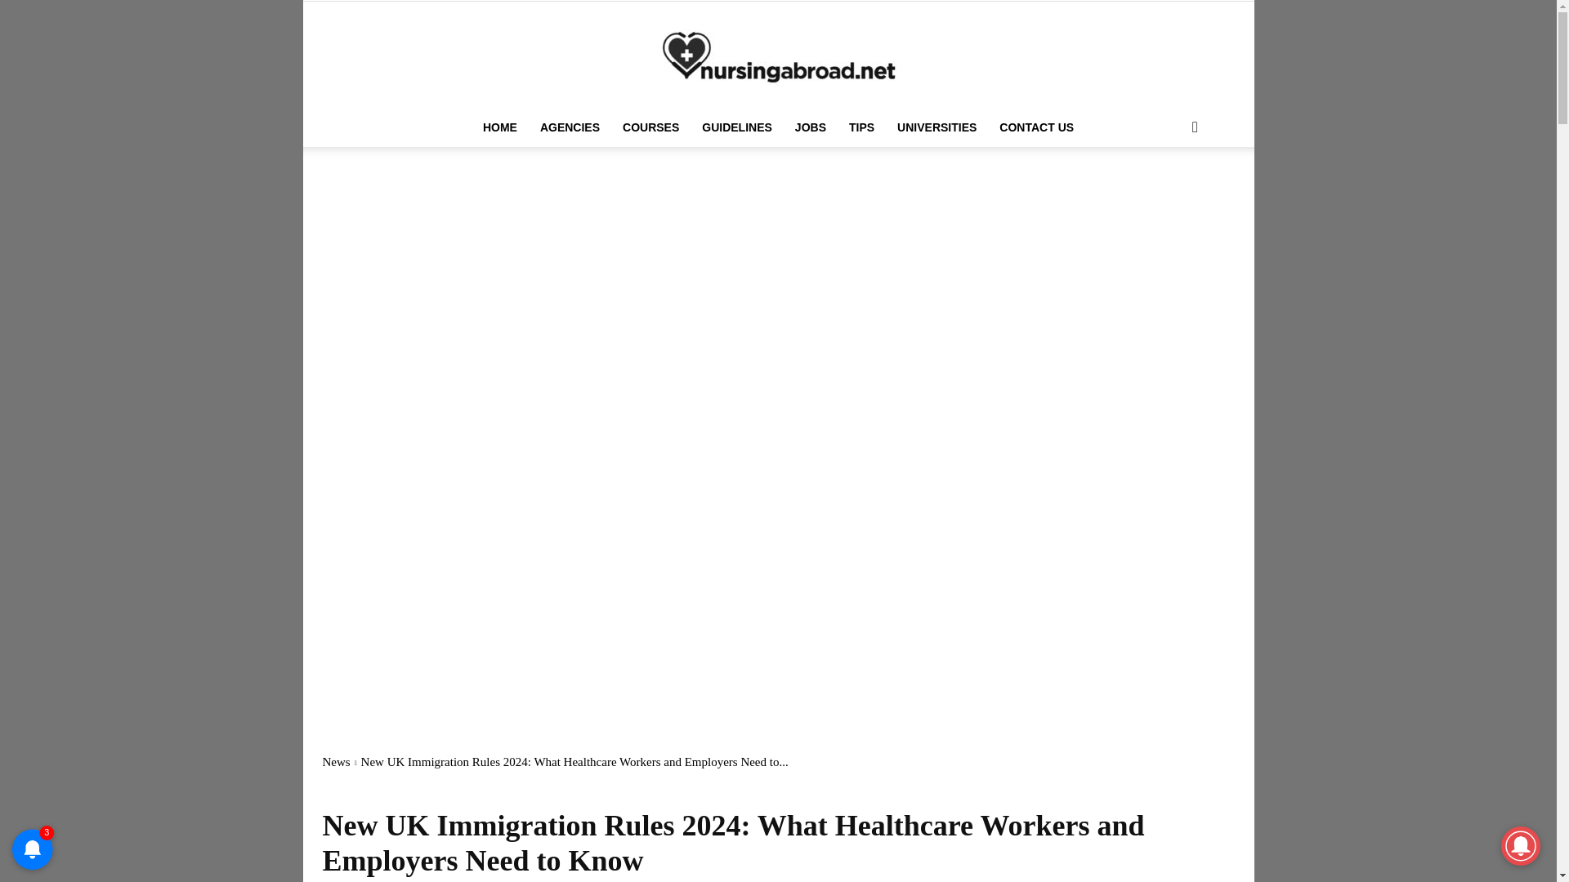  What do you see at coordinates (335, 761) in the screenshot?
I see `News` at bounding box center [335, 761].